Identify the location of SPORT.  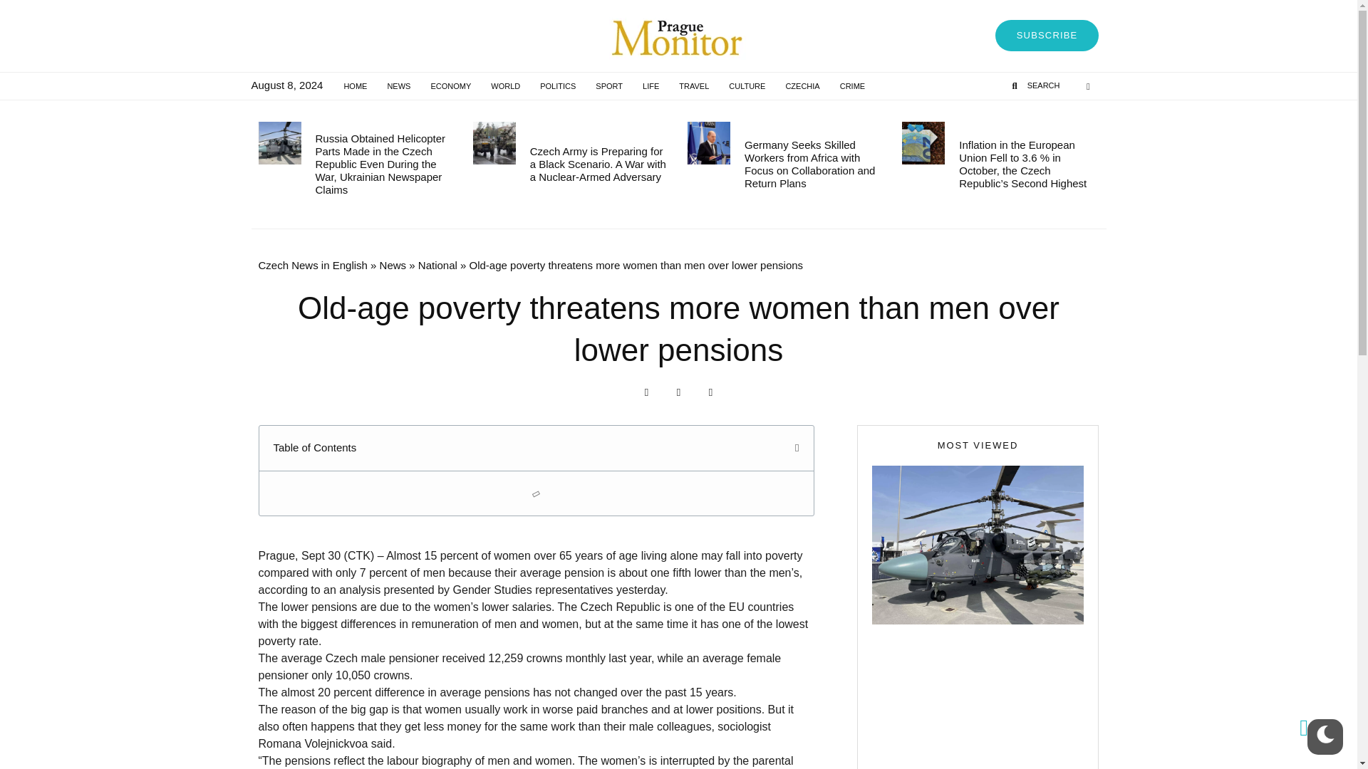
(608, 85).